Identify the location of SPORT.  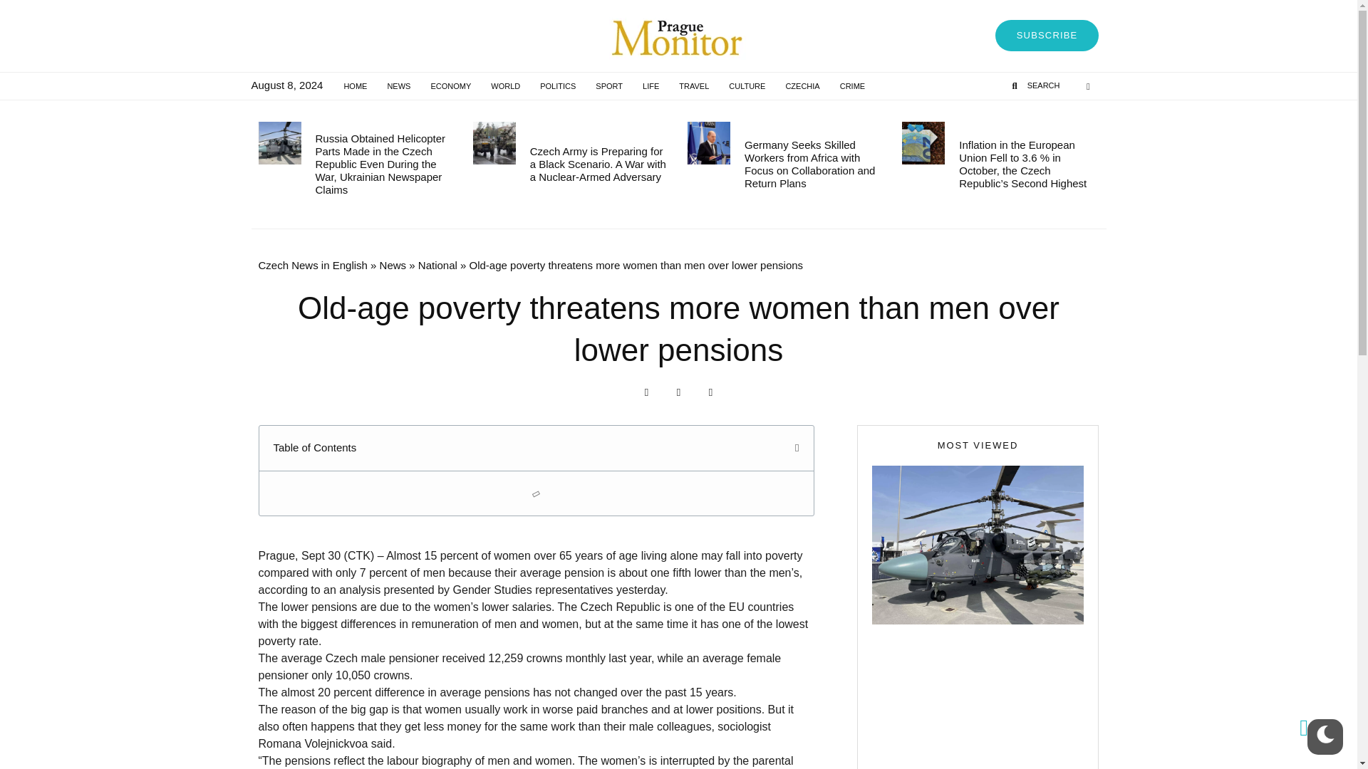
(608, 85).